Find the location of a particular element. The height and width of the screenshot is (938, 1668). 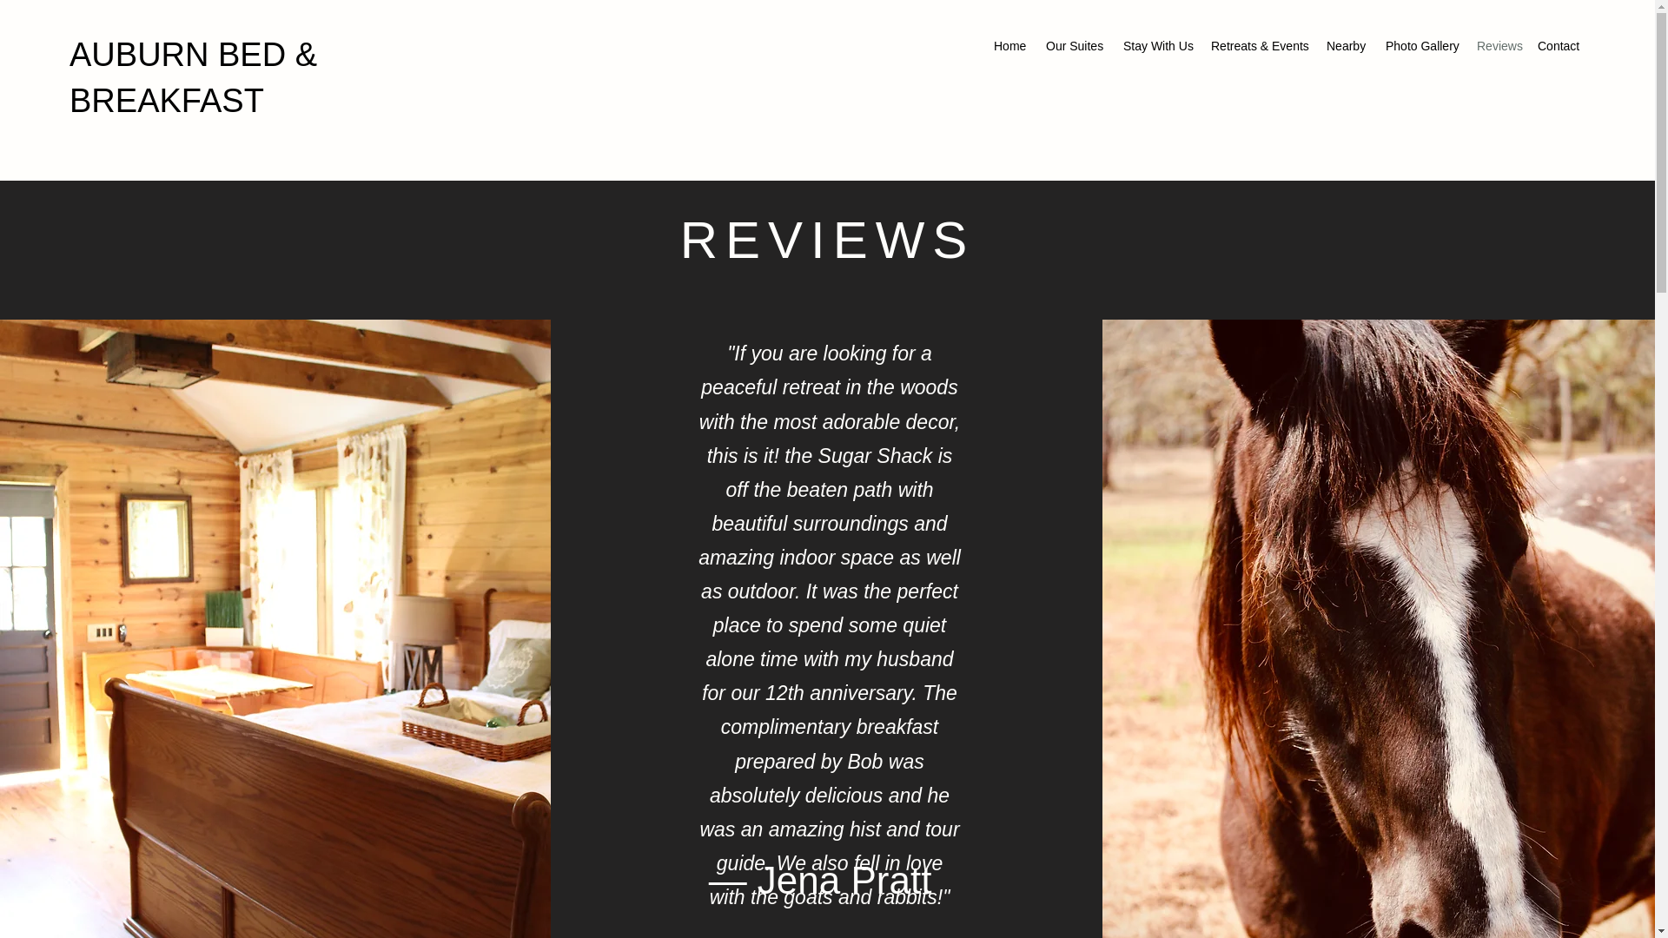

Nearby is located at coordinates (1347, 45).